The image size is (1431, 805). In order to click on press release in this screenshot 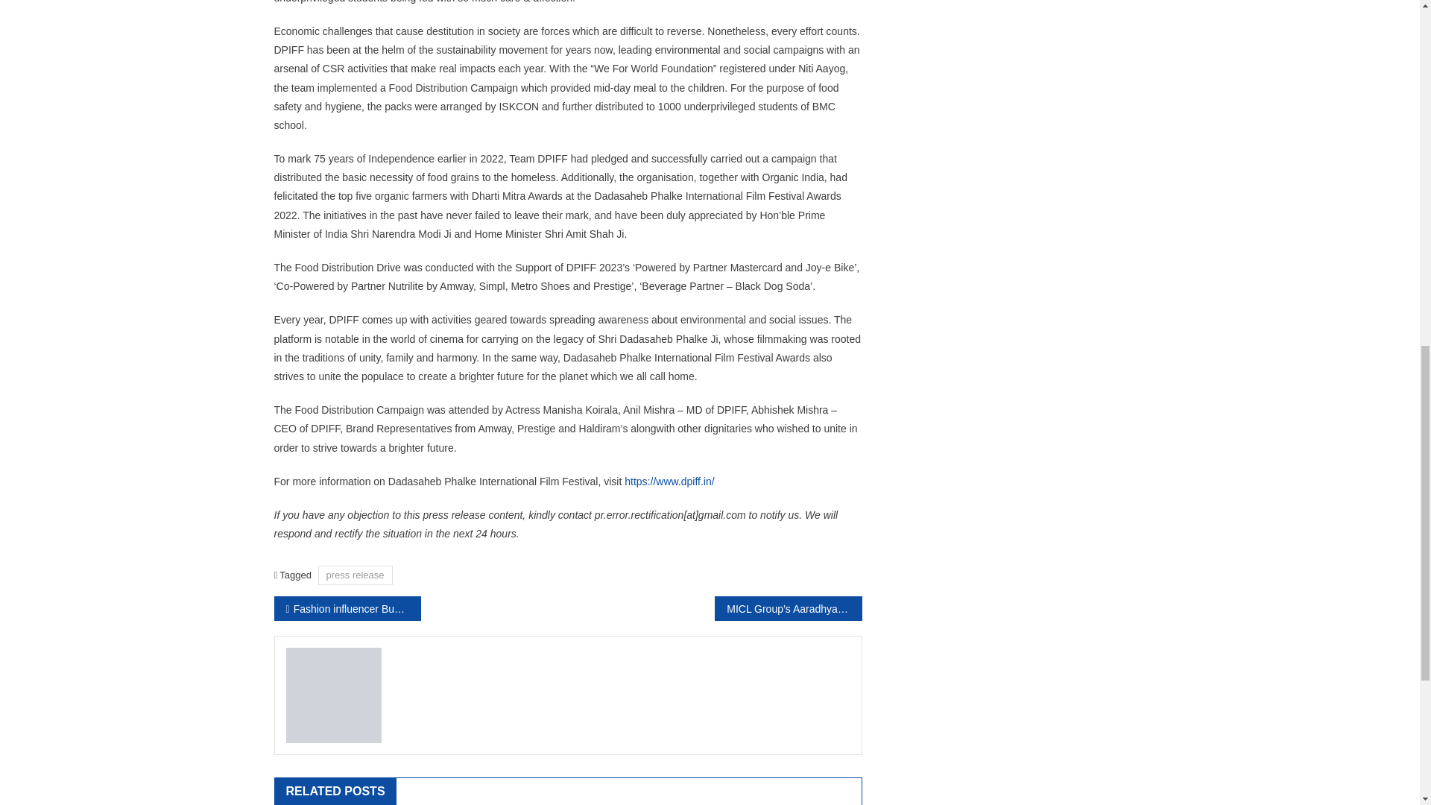, I will do `click(355, 575)`.